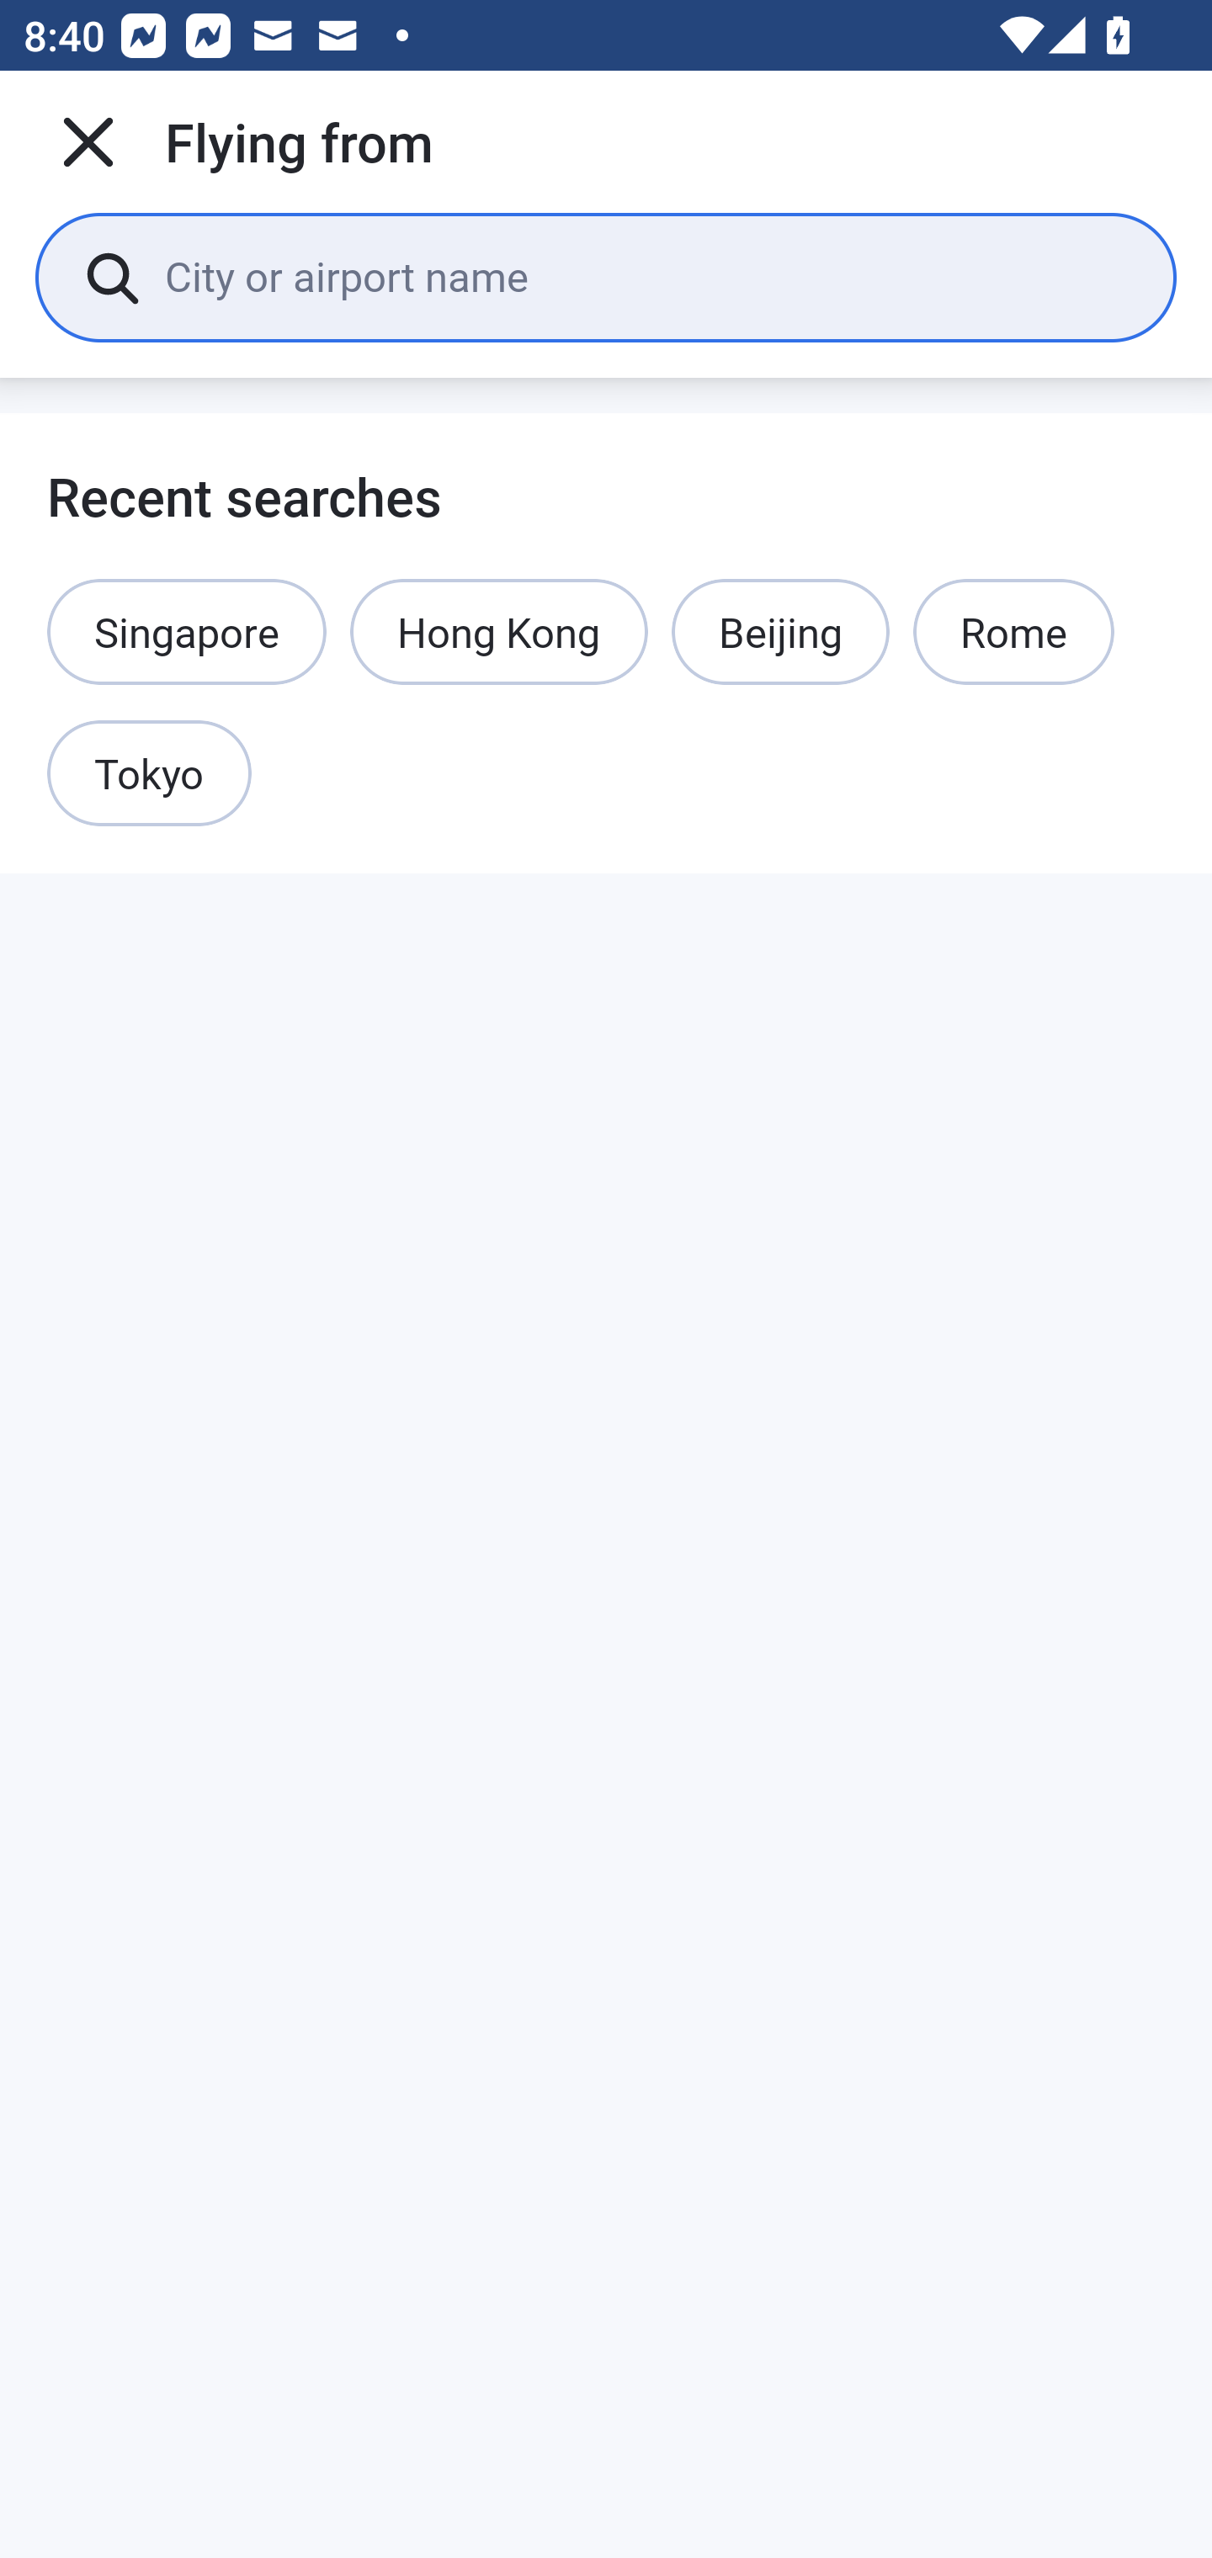 This screenshot has width=1212, height=2558. Describe the element at coordinates (187, 631) in the screenshot. I see `Singapore` at that location.